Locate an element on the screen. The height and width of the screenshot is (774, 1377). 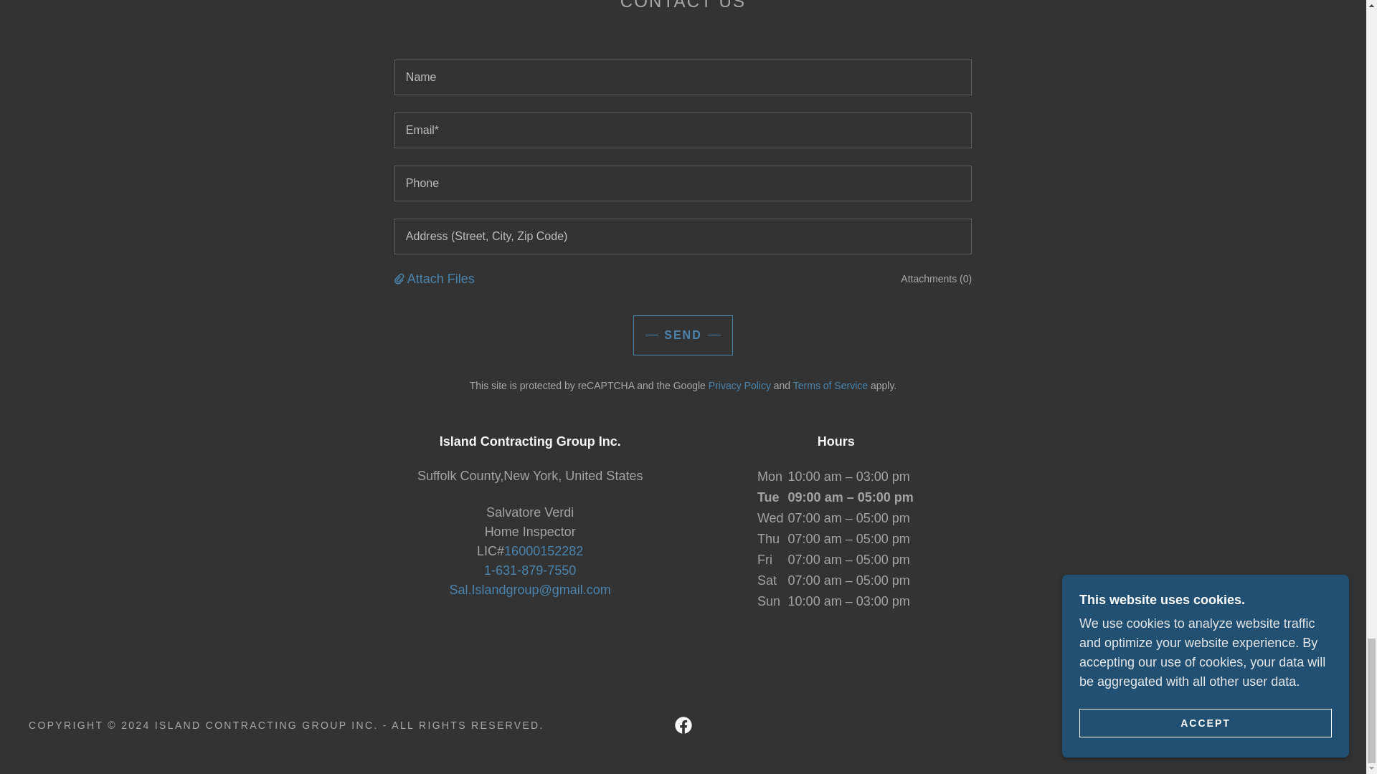
Terms of Service is located at coordinates (830, 386).